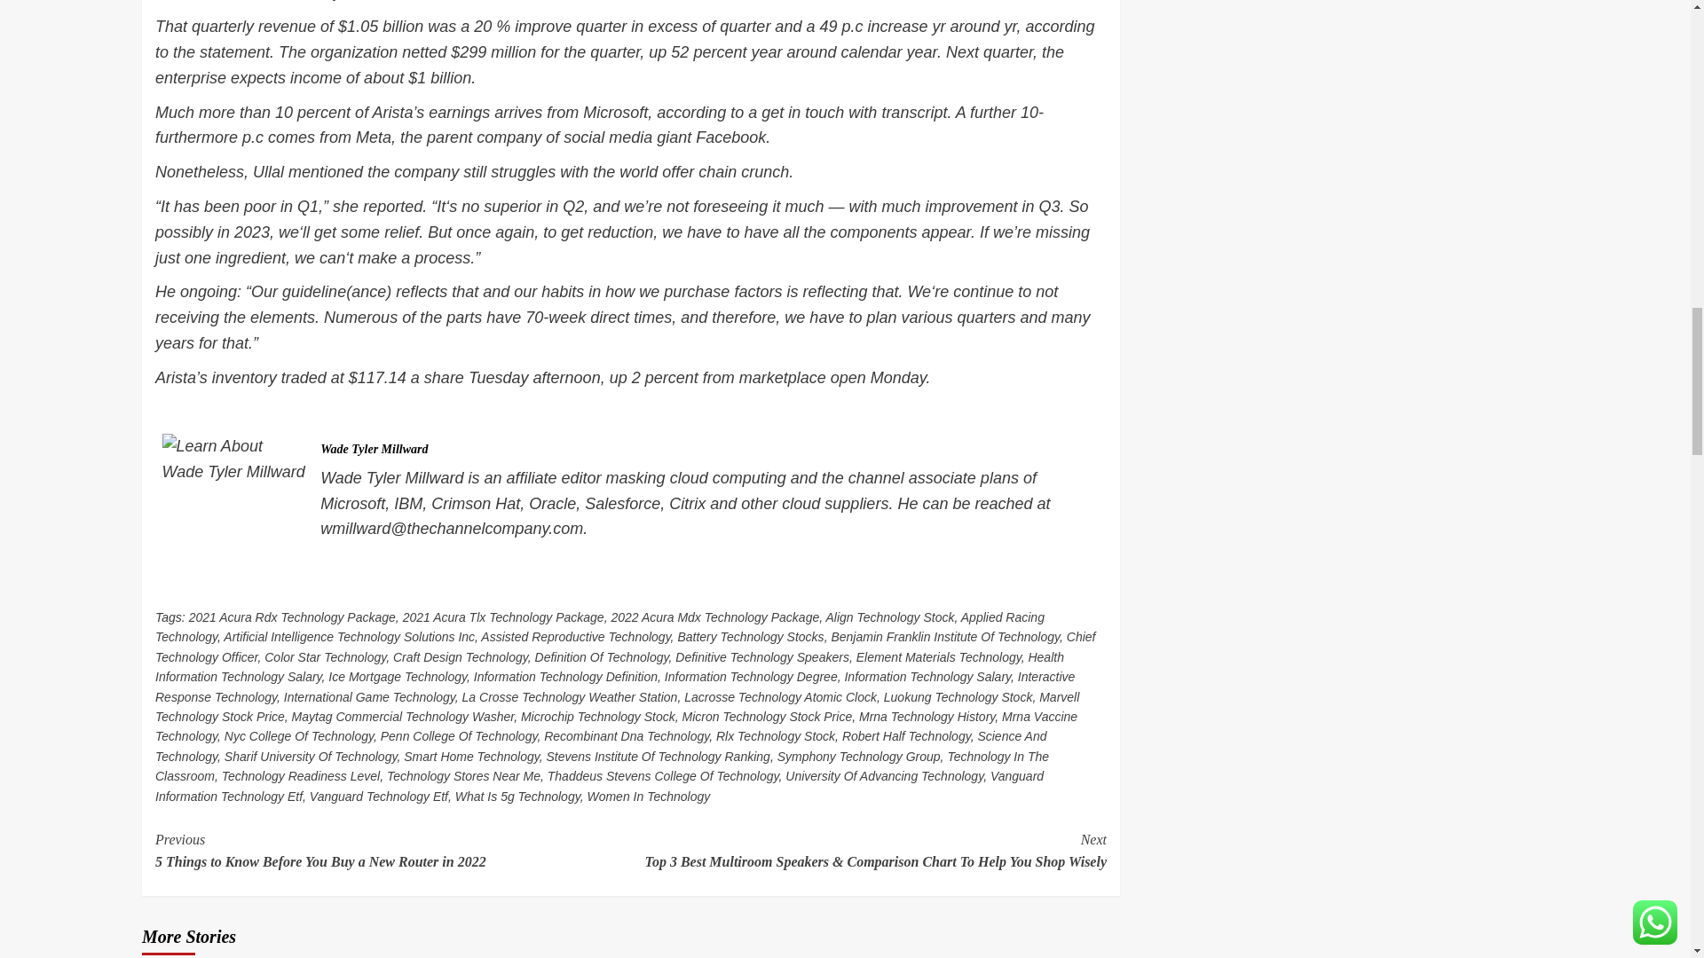 Image resolution: width=1704 pixels, height=958 pixels. I want to click on Align Technology Stock, so click(889, 617).